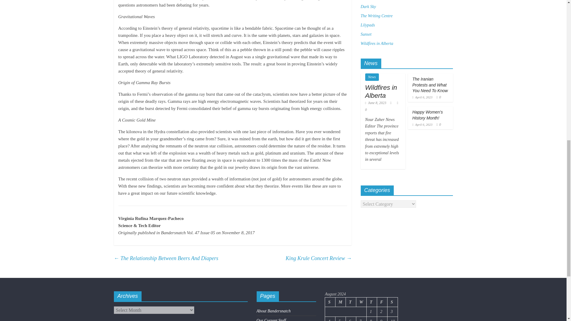  Describe the element at coordinates (430, 85) in the screenshot. I see `The Iranian Protests and What You Need To Know` at that location.